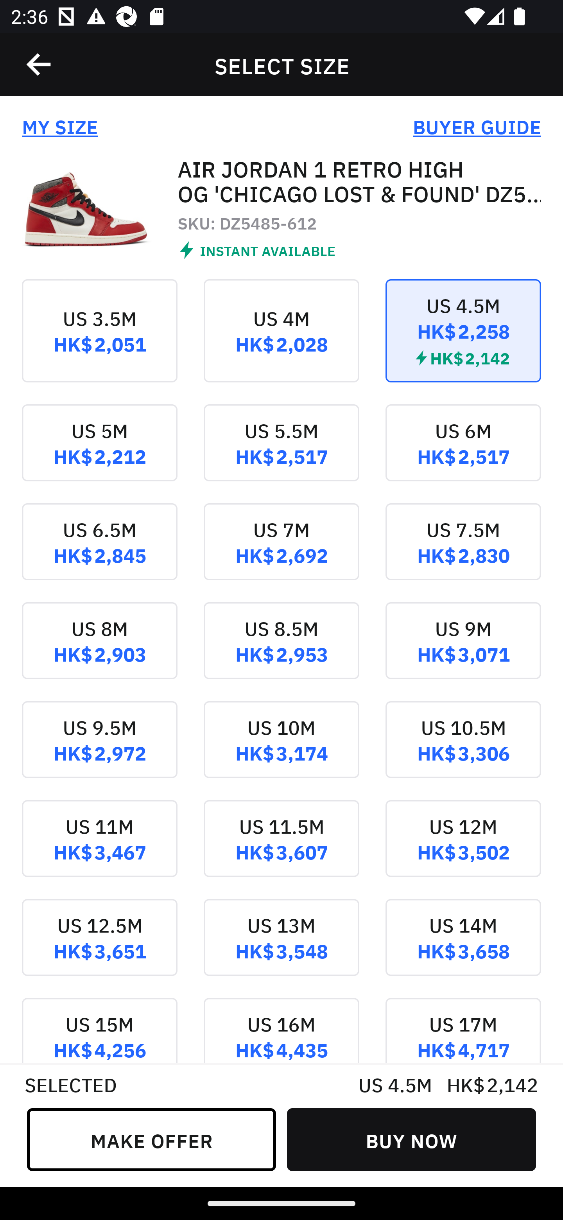 Image resolution: width=563 pixels, height=1220 pixels. What do you see at coordinates (463, 949) in the screenshot?
I see `US 14M HK$ 3,658` at bounding box center [463, 949].